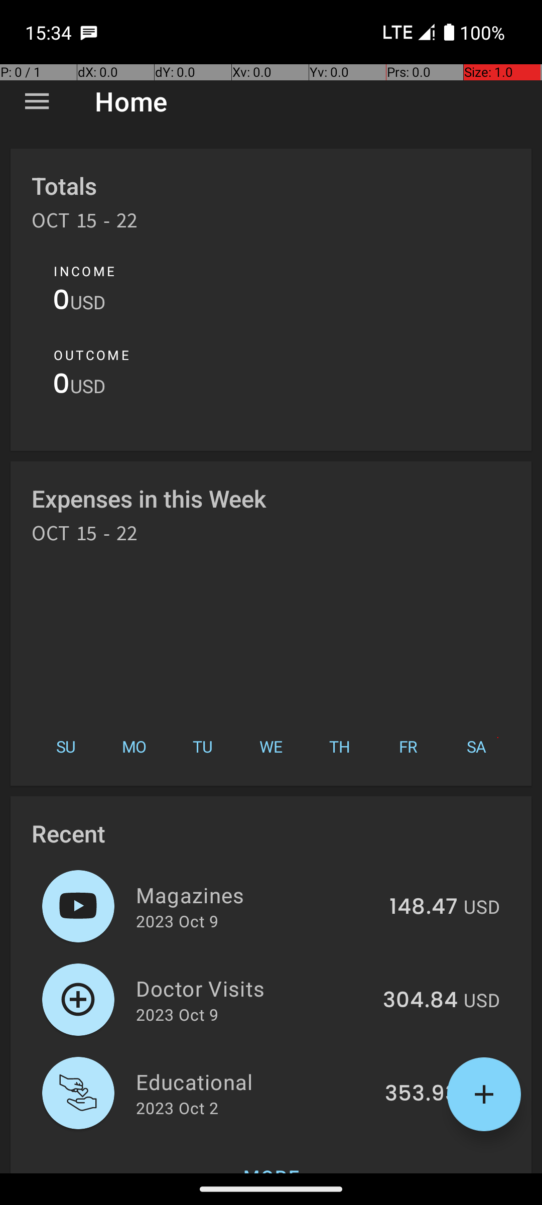 Image resolution: width=542 pixels, height=1205 pixels. I want to click on 353.93, so click(422, 1094).